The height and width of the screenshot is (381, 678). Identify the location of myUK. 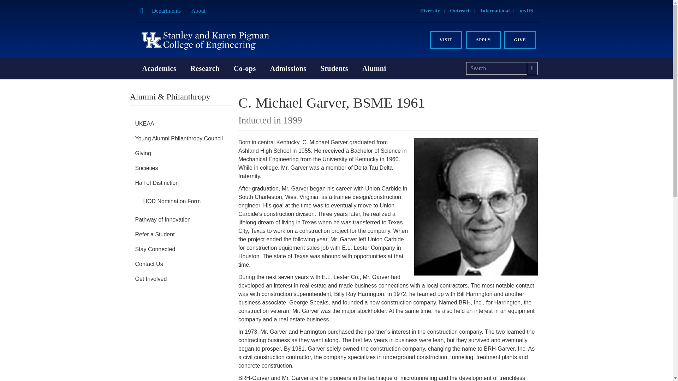
(527, 11).